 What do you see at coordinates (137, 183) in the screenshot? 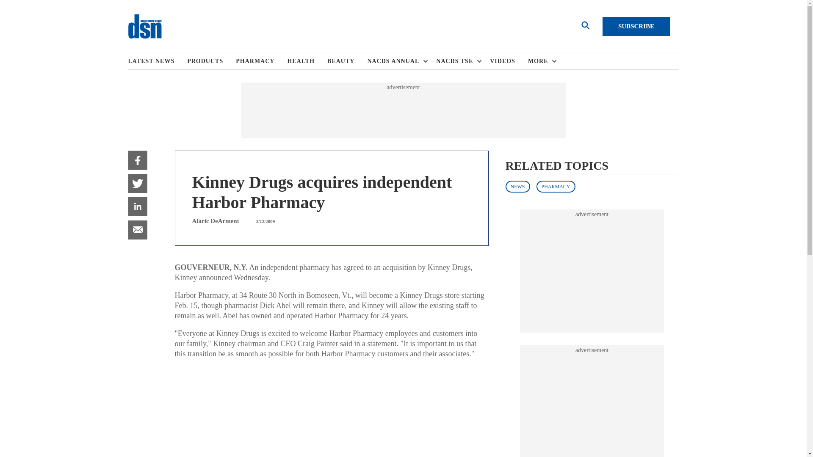
I see `twitter` at bounding box center [137, 183].